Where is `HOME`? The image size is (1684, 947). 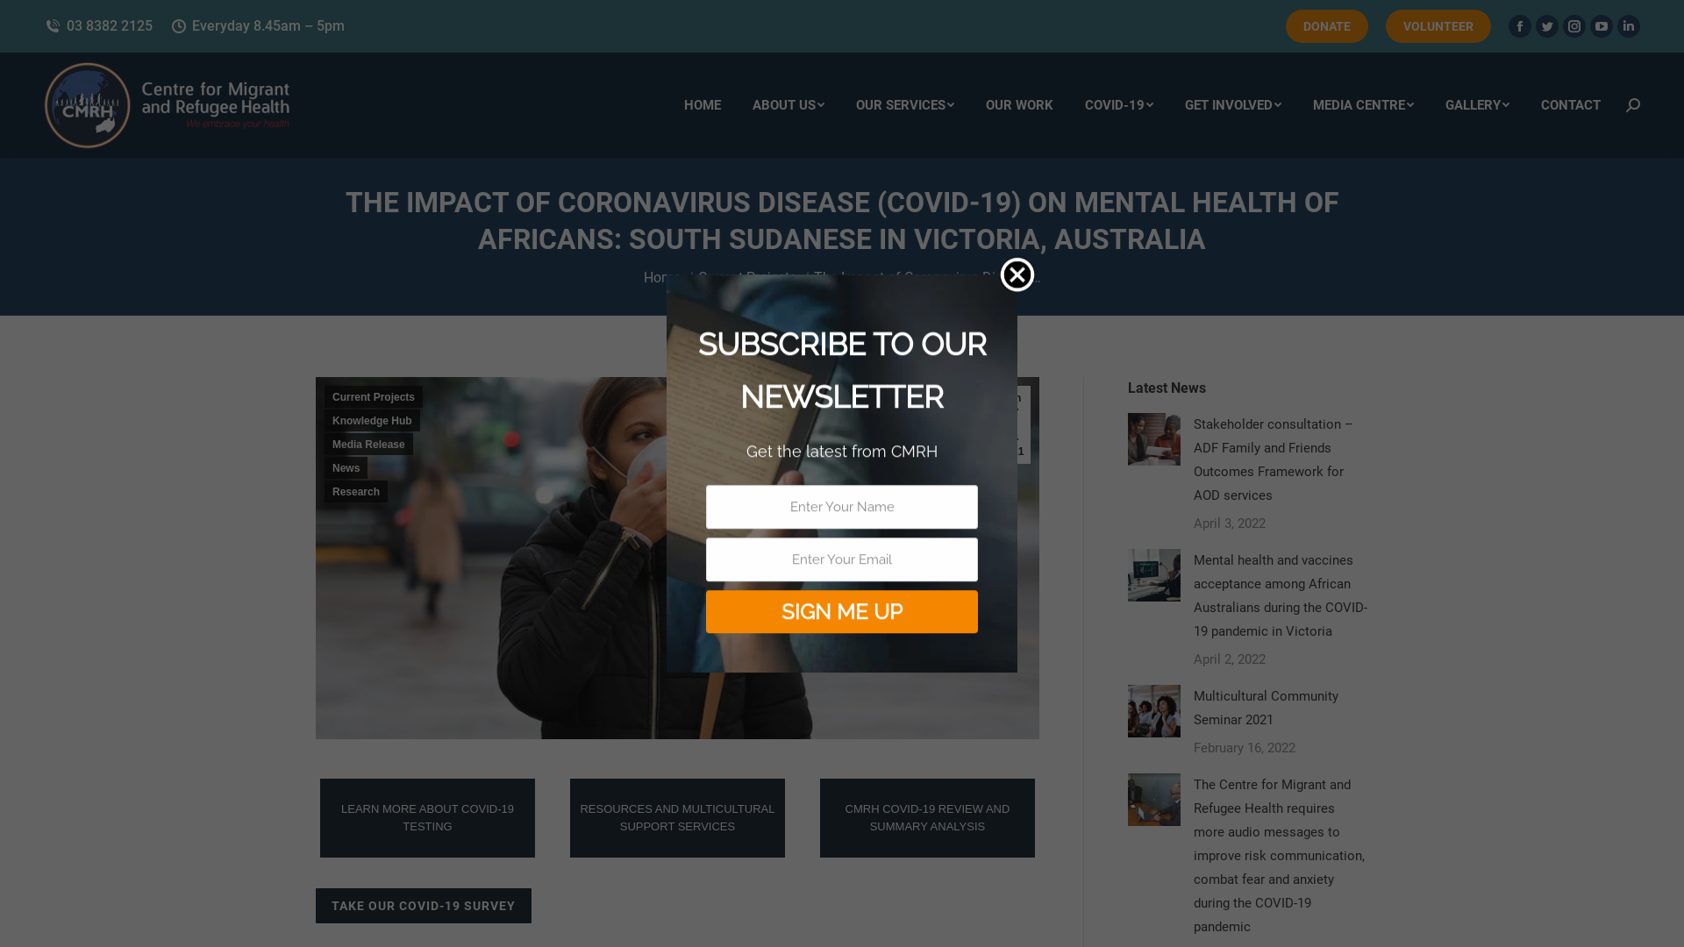 HOME is located at coordinates (703, 105).